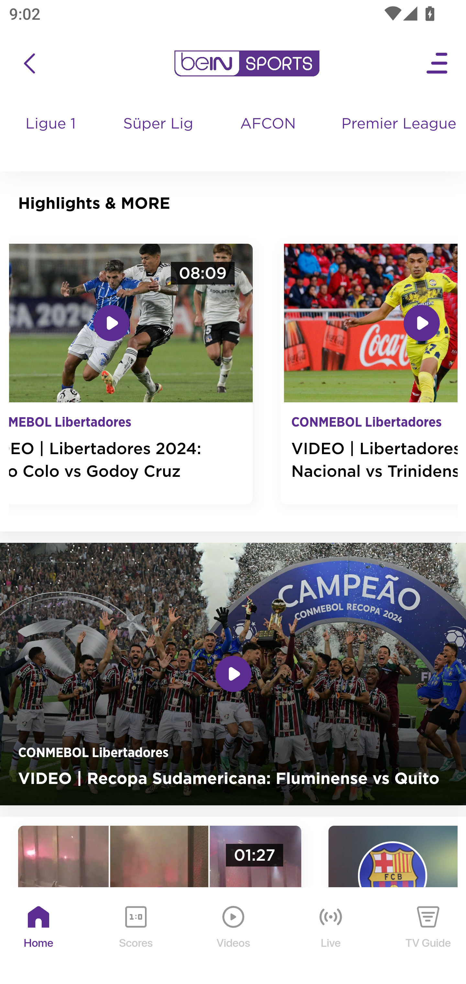 Image resolution: width=466 pixels, height=984 pixels. I want to click on Videos Videos Icon Videos, so click(234, 936).